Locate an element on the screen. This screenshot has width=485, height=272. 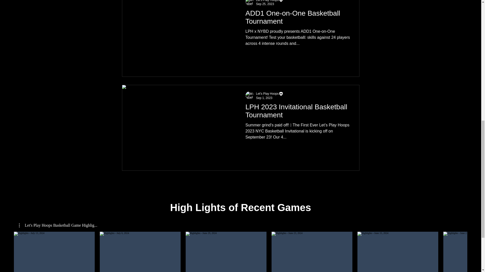
Let's Play Hoops is located at coordinates (270, 94).